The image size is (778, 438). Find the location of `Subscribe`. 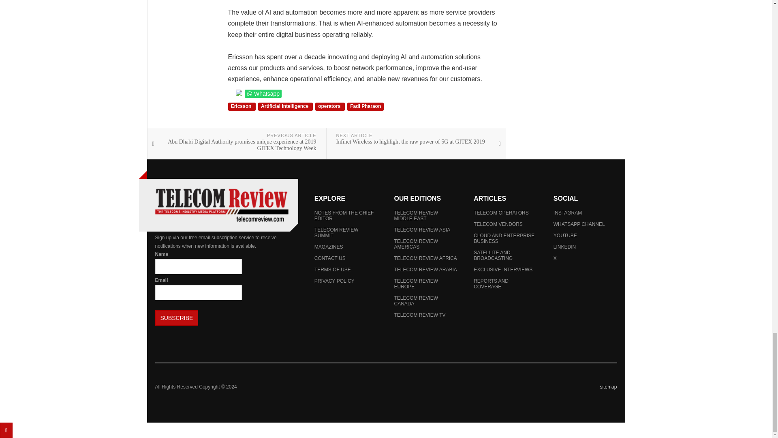

Subscribe is located at coordinates (177, 318).